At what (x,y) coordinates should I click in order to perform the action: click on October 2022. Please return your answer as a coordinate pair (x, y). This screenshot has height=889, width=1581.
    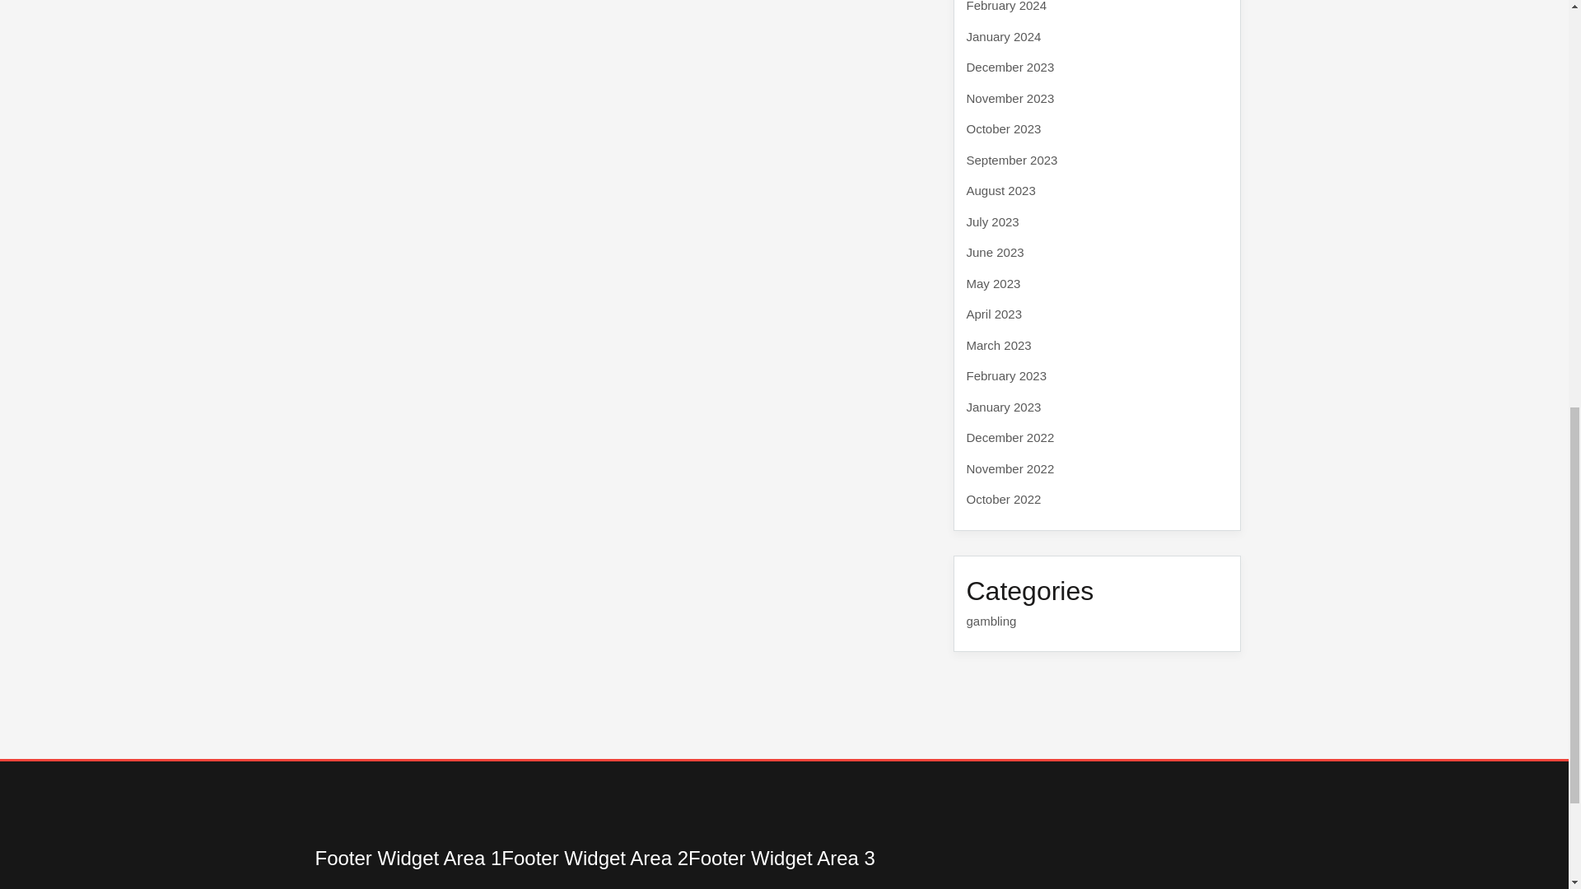
    Looking at the image, I should click on (1004, 499).